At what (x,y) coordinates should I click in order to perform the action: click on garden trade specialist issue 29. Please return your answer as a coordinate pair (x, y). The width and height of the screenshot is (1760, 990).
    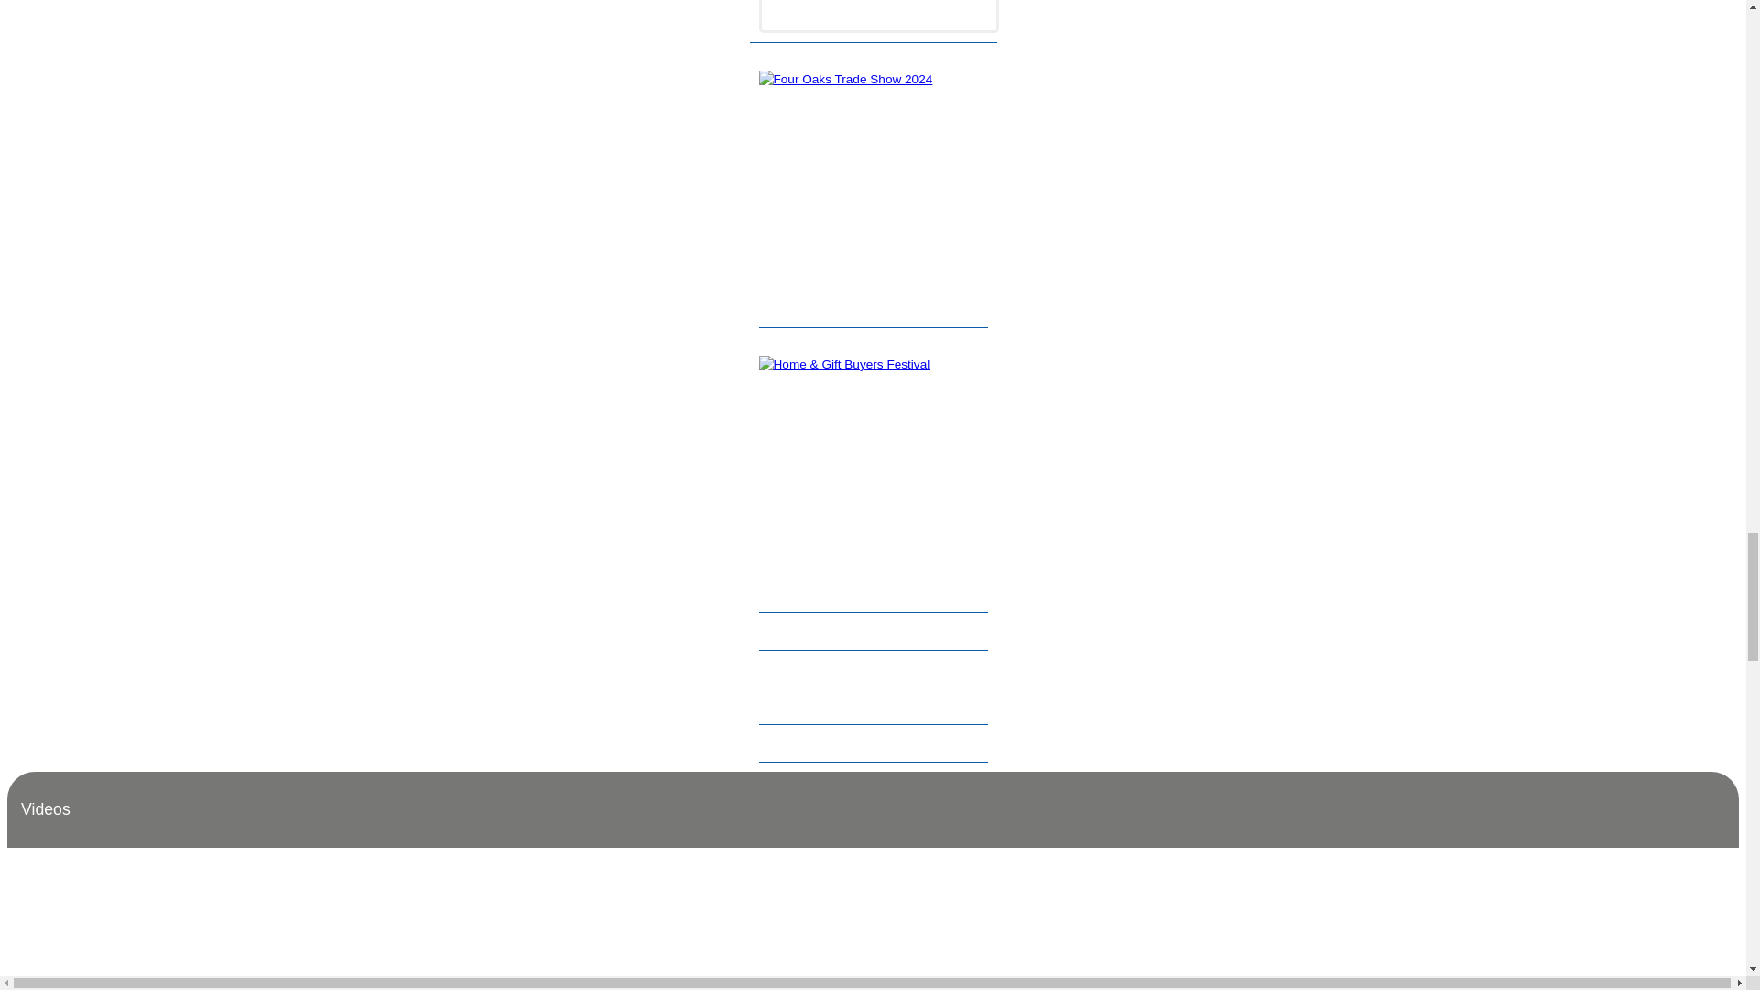
    Looking at the image, I should click on (878, 16).